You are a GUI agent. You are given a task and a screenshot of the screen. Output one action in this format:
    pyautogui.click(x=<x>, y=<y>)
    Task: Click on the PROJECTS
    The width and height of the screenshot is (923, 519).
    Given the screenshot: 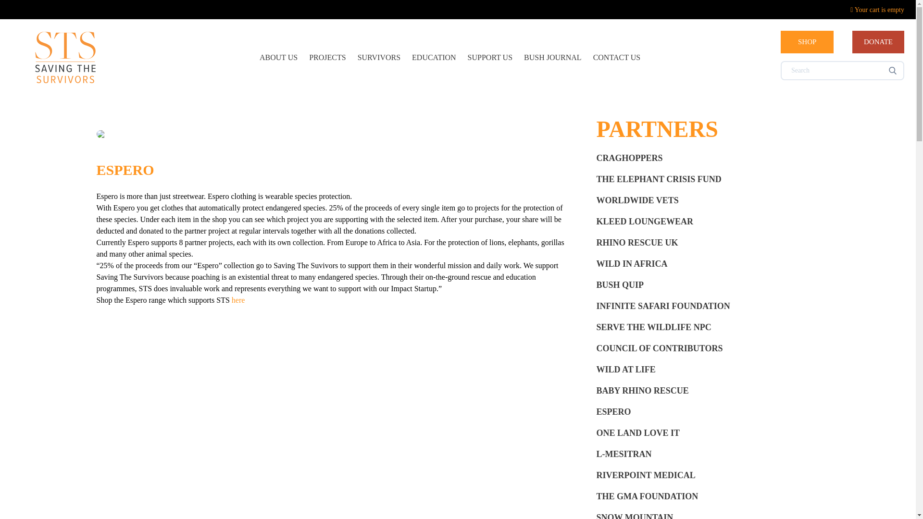 What is the action you would take?
    pyautogui.click(x=327, y=58)
    